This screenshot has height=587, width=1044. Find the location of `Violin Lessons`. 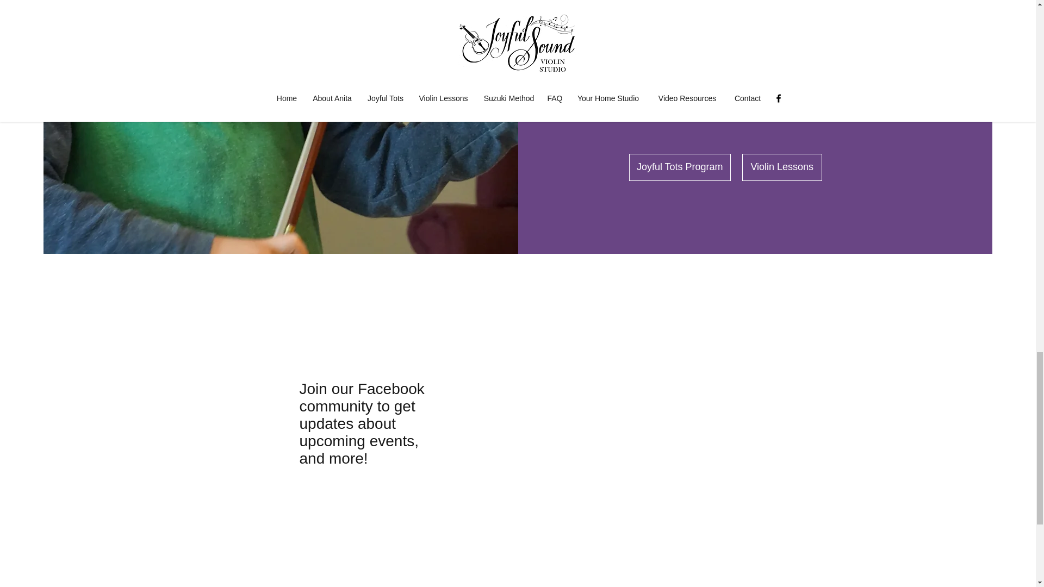

Violin Lessons is located at coordinates (782, 166).